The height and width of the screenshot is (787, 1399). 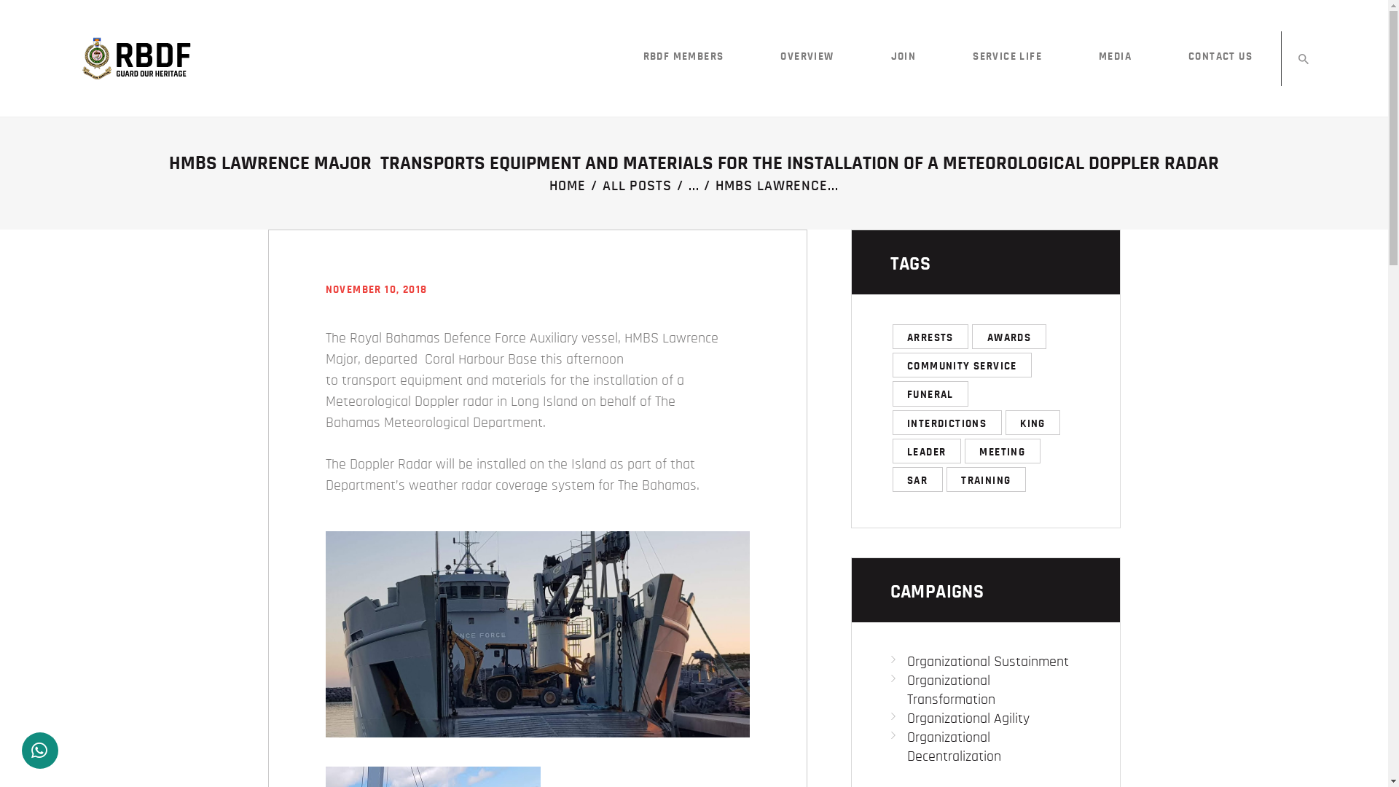 What do you see at coordinates (1008, 337) in the screenshot?
I see `AWARDS` at bounding box center [1008, 337].